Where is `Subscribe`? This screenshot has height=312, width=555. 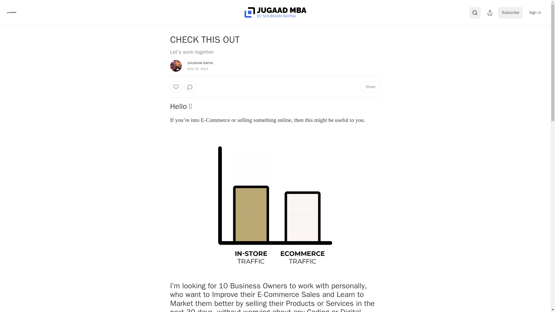 Subscribe is located at coordinates (510, 12).